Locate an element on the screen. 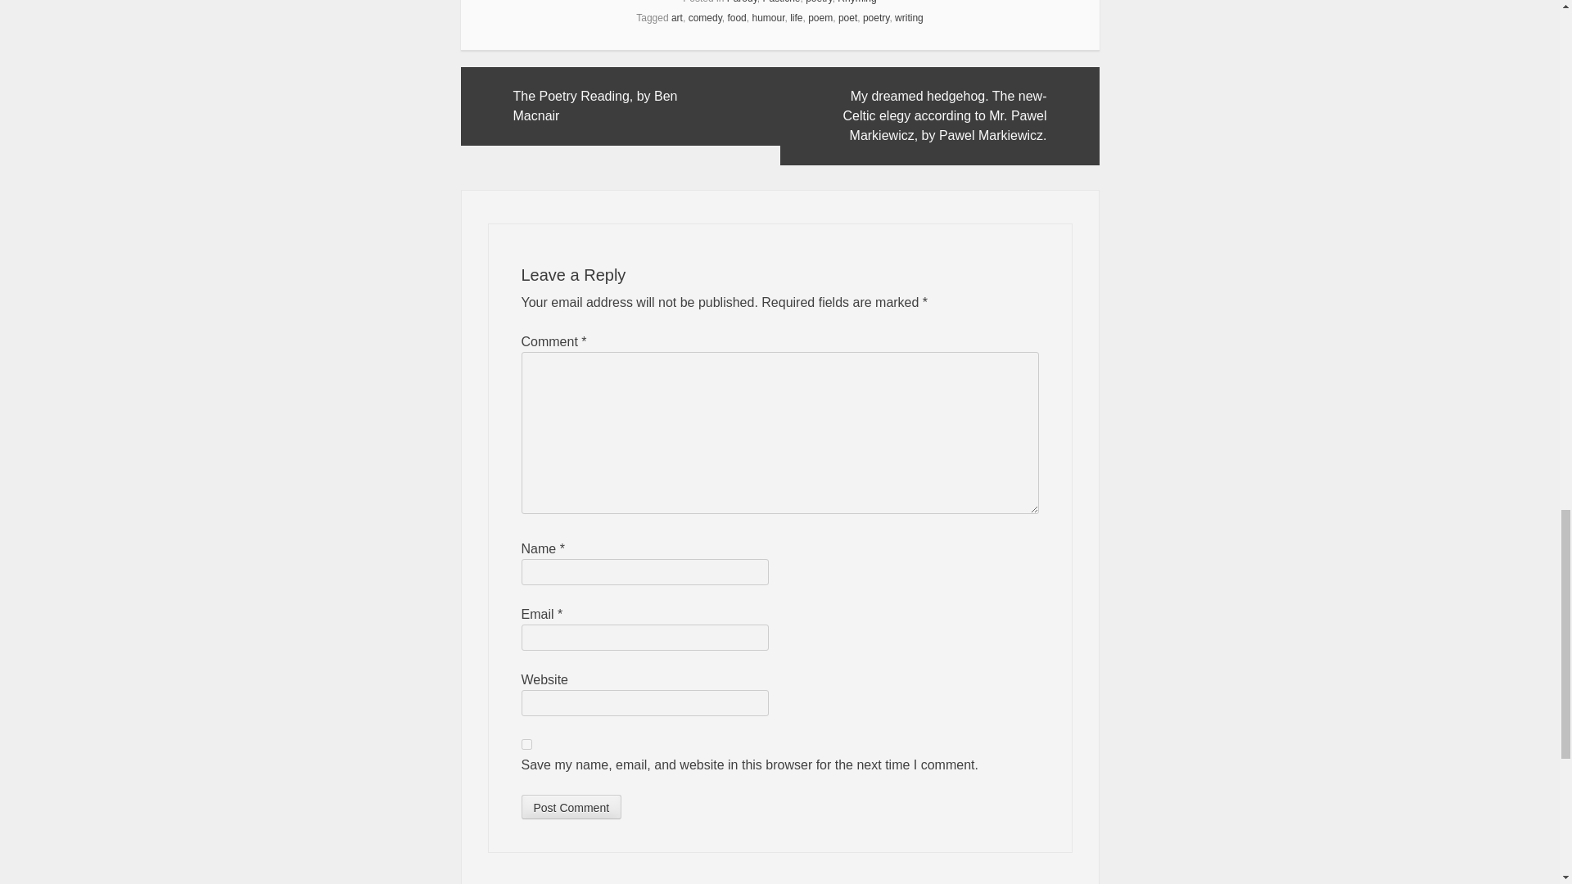 The height and width of the screenshot is (884, 1572). poem is located at coordinates (820, 18).